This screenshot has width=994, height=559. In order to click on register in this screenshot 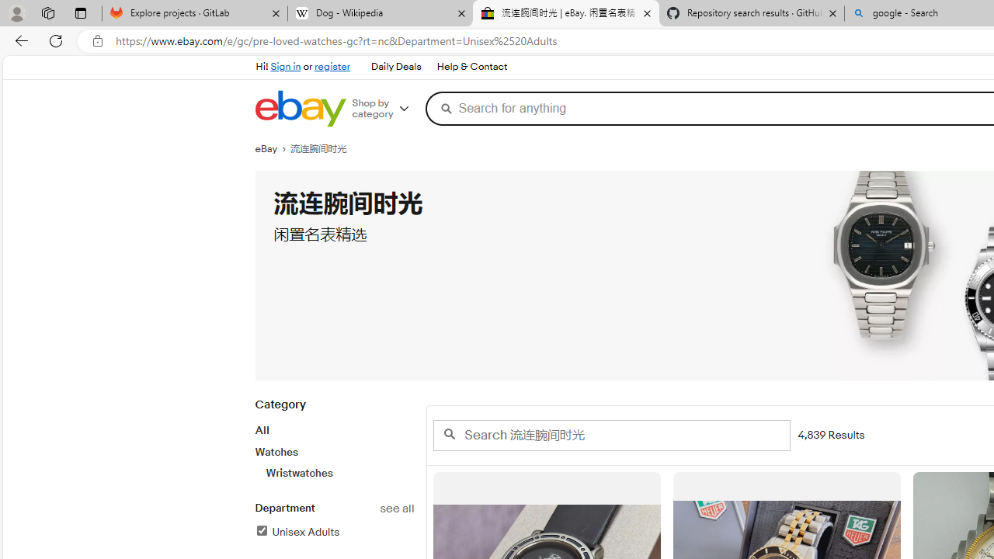, I will do `click(332, 67)`.